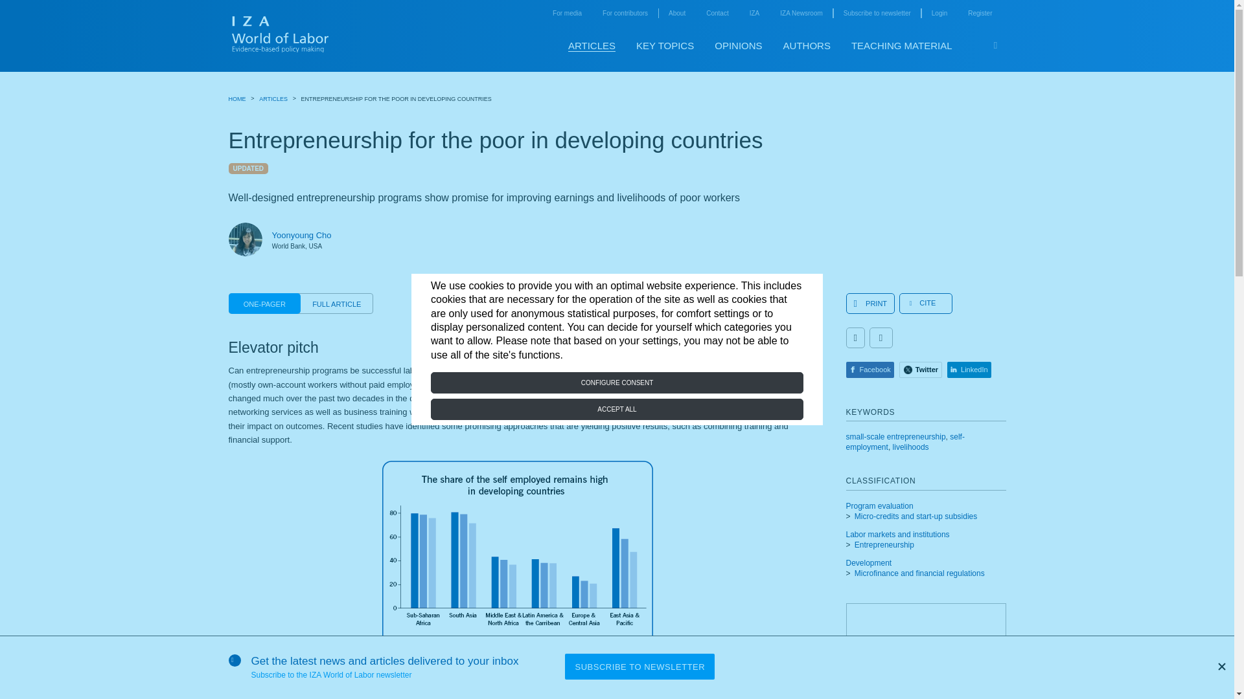 This screenshot has height=699, width=1244. Describe the element at coordinates (939, 13) in the screenshot. I see `Login` at that location.